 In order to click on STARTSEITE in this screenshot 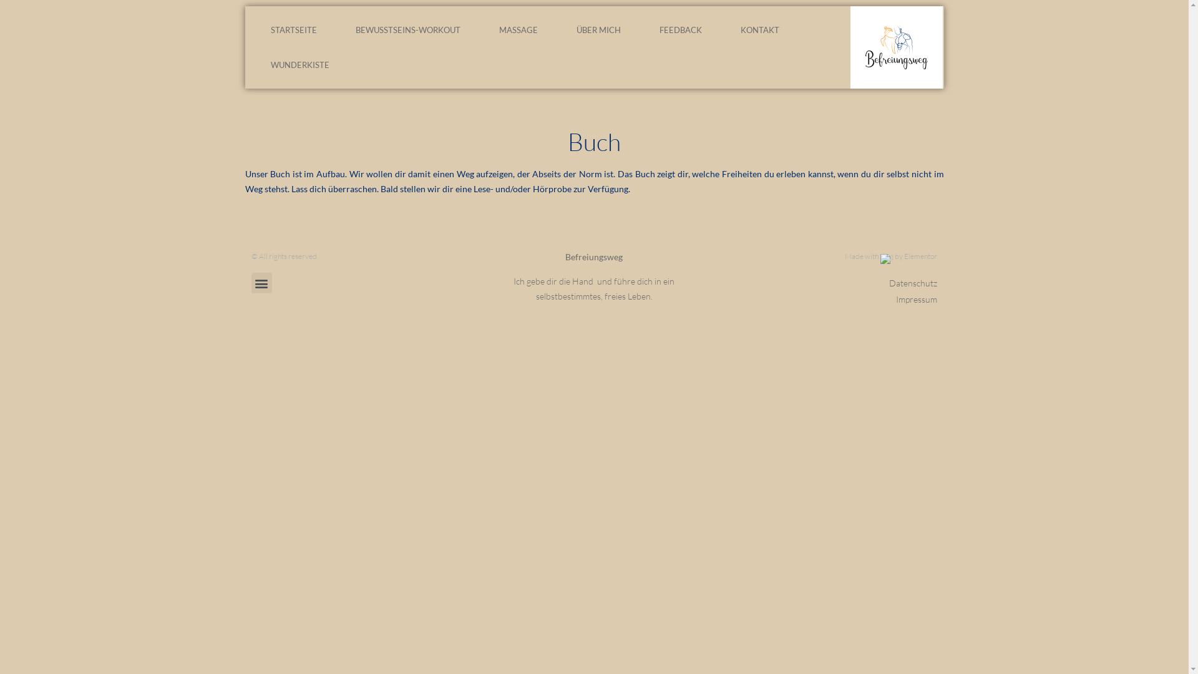, I will do `click(293, 30)`.